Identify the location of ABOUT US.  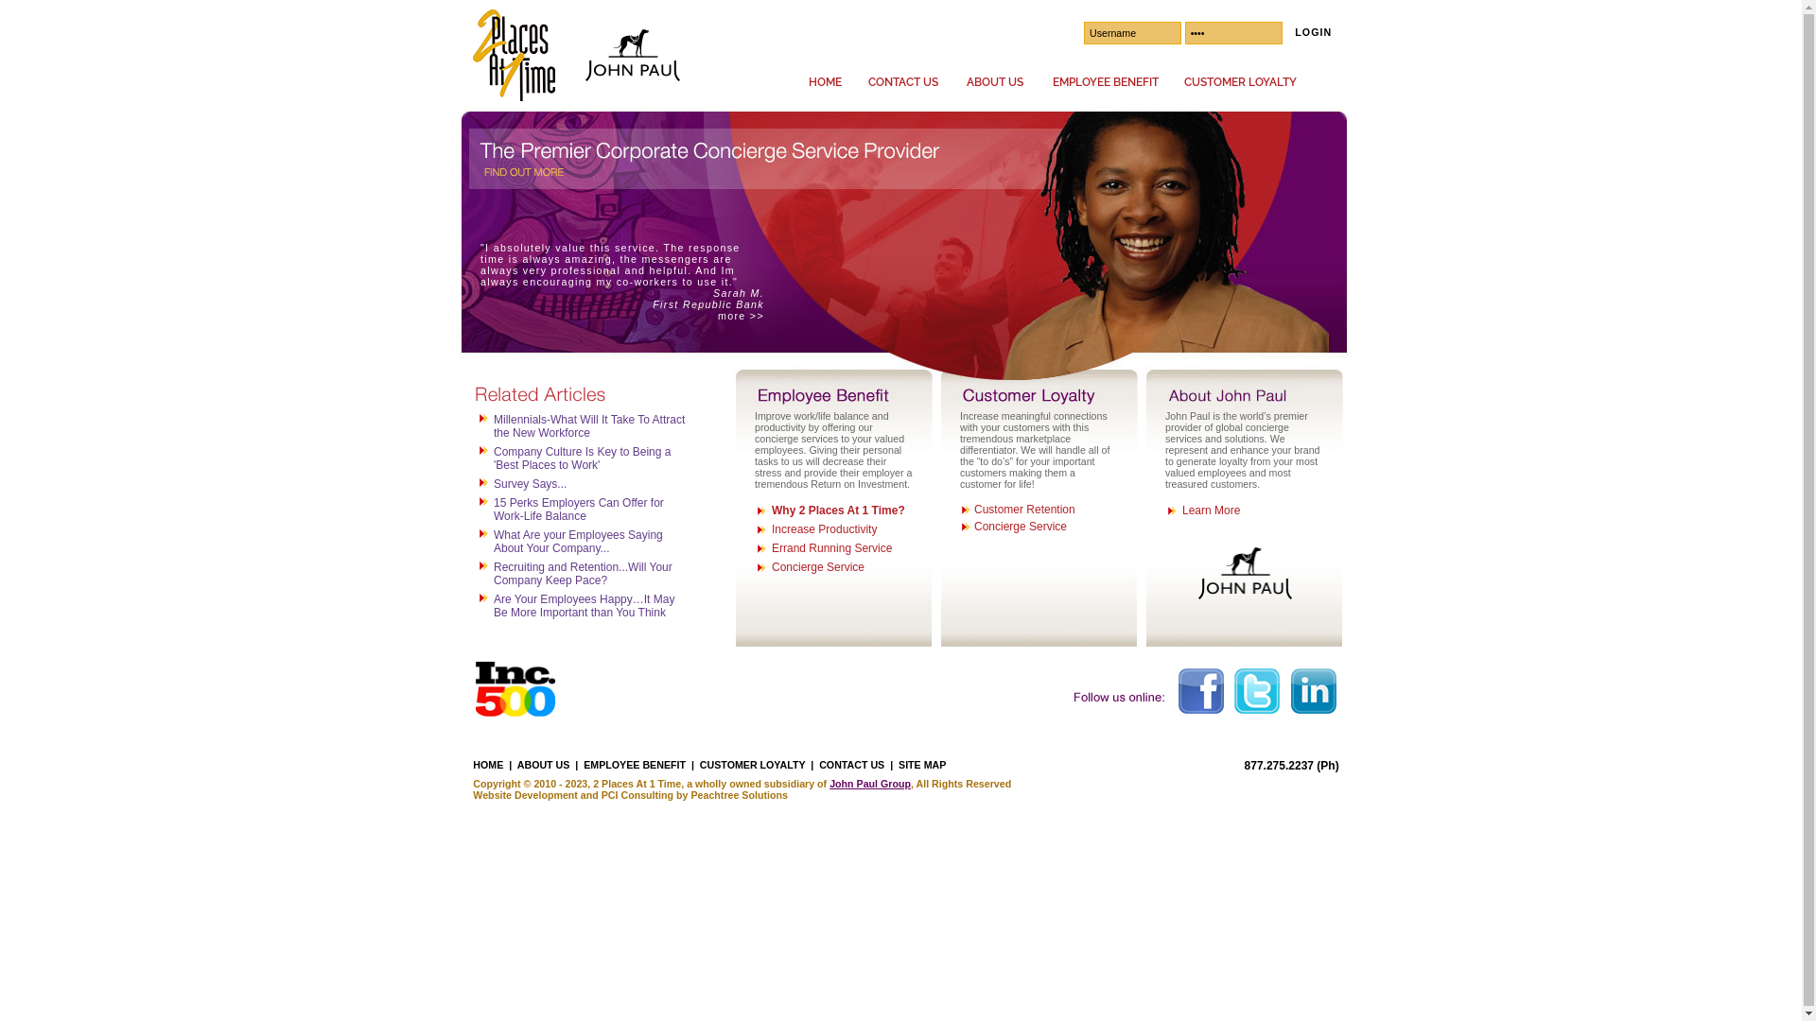
(544, 765).